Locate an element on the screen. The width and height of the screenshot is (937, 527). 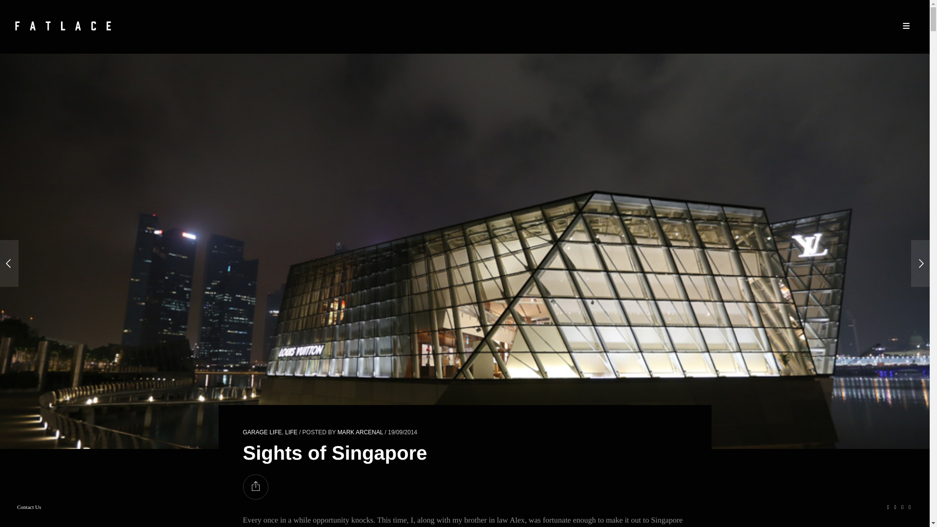
GARAGE LIFE is located at coordinates (262, 432).